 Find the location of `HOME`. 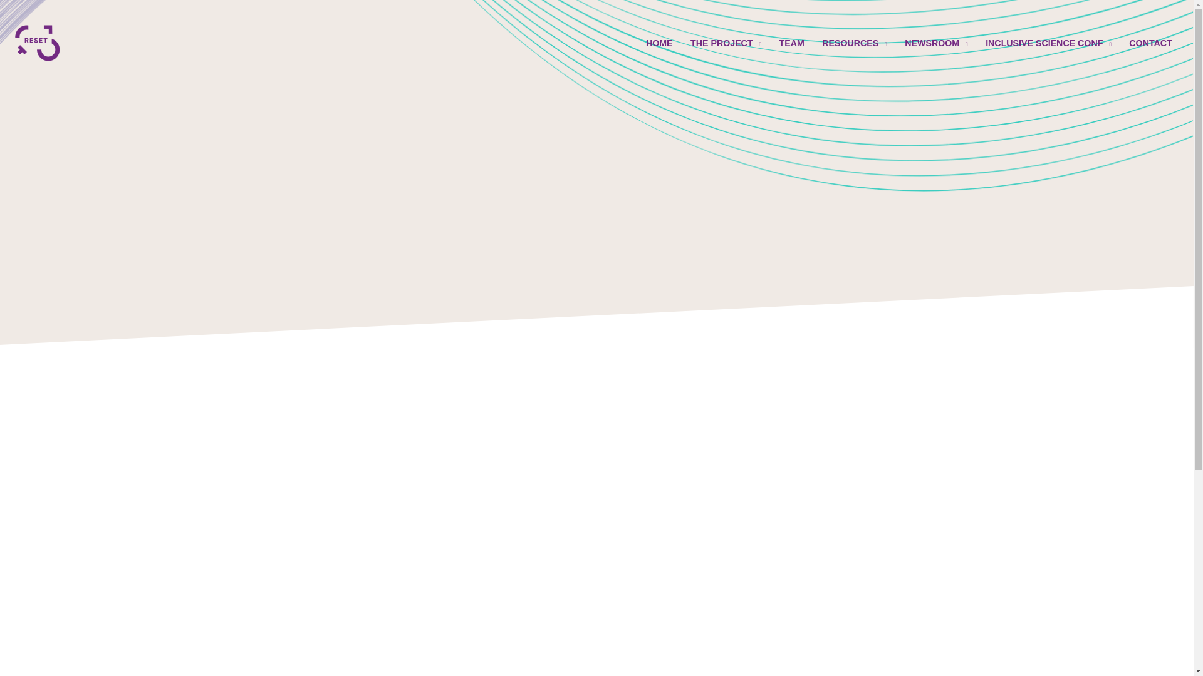

HOME is located at coordinates (659, 43).